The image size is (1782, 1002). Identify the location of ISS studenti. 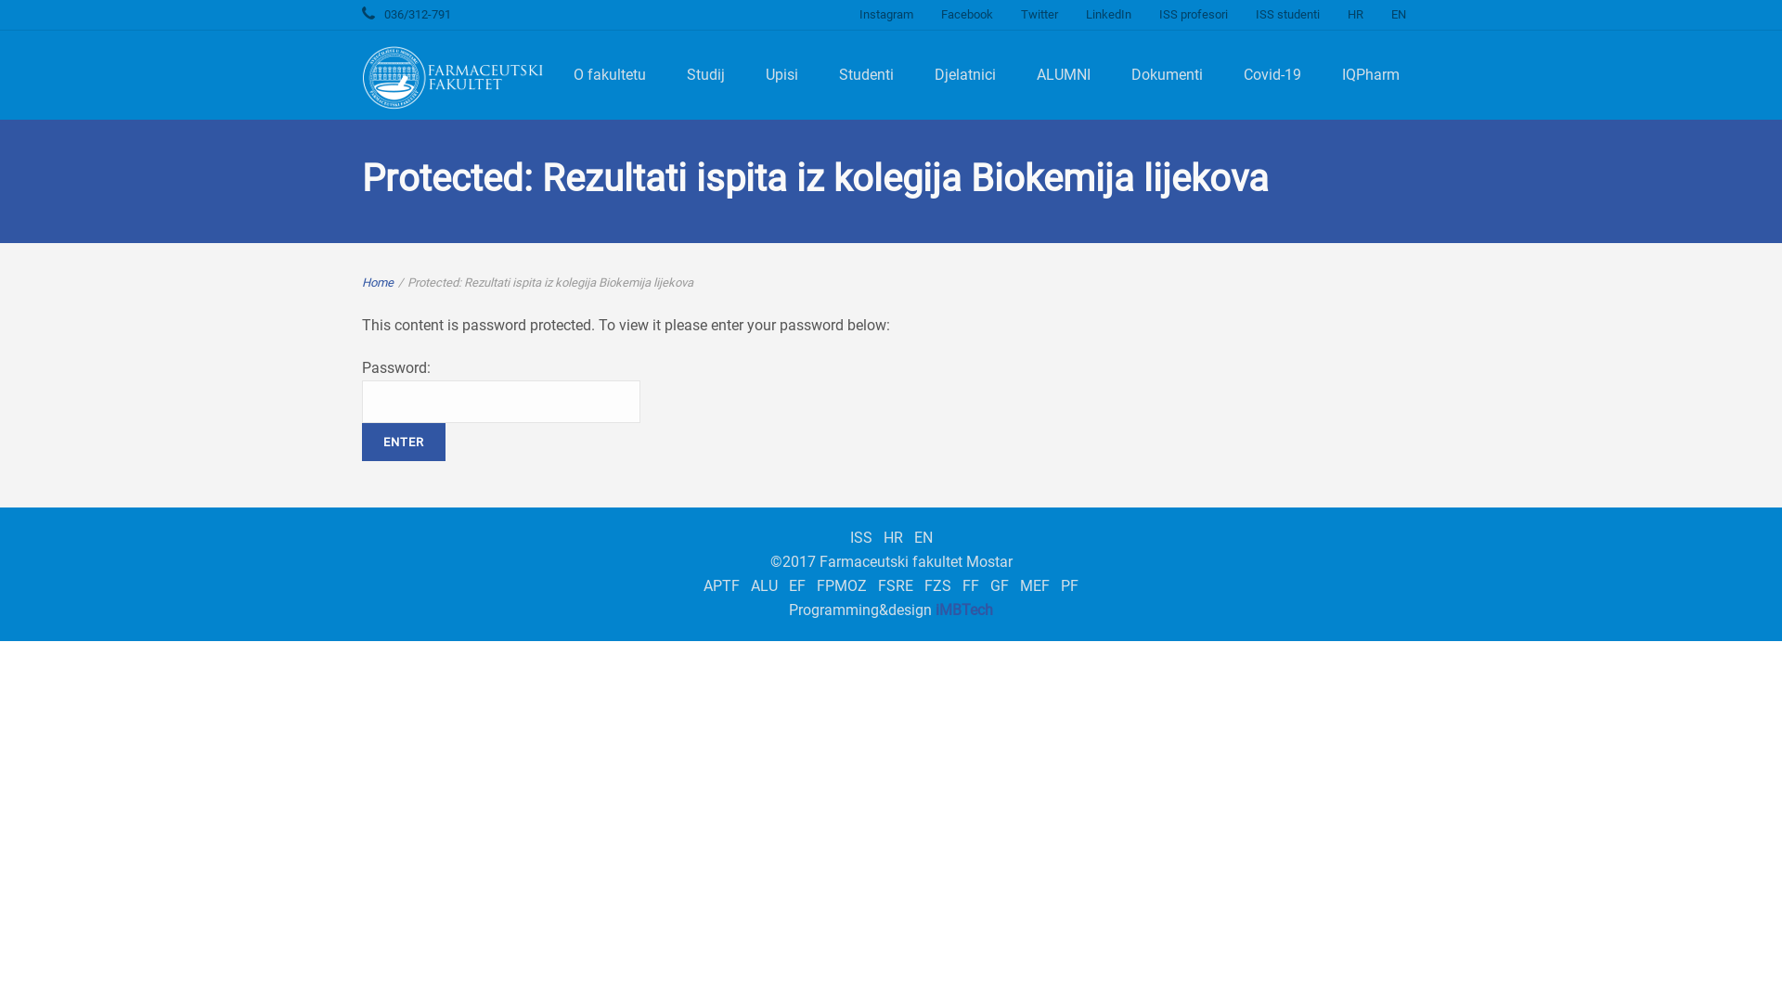
(1288, 15).